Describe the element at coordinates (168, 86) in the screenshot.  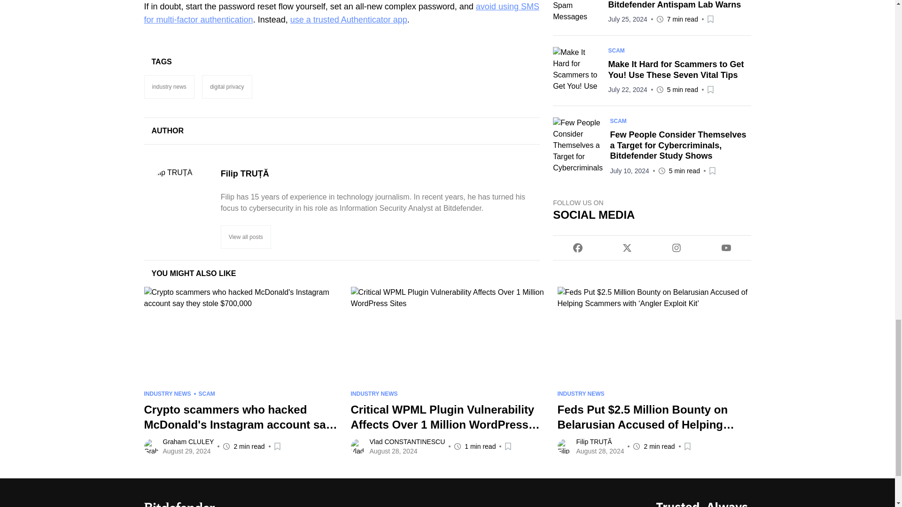
I see `industry news` at that location.